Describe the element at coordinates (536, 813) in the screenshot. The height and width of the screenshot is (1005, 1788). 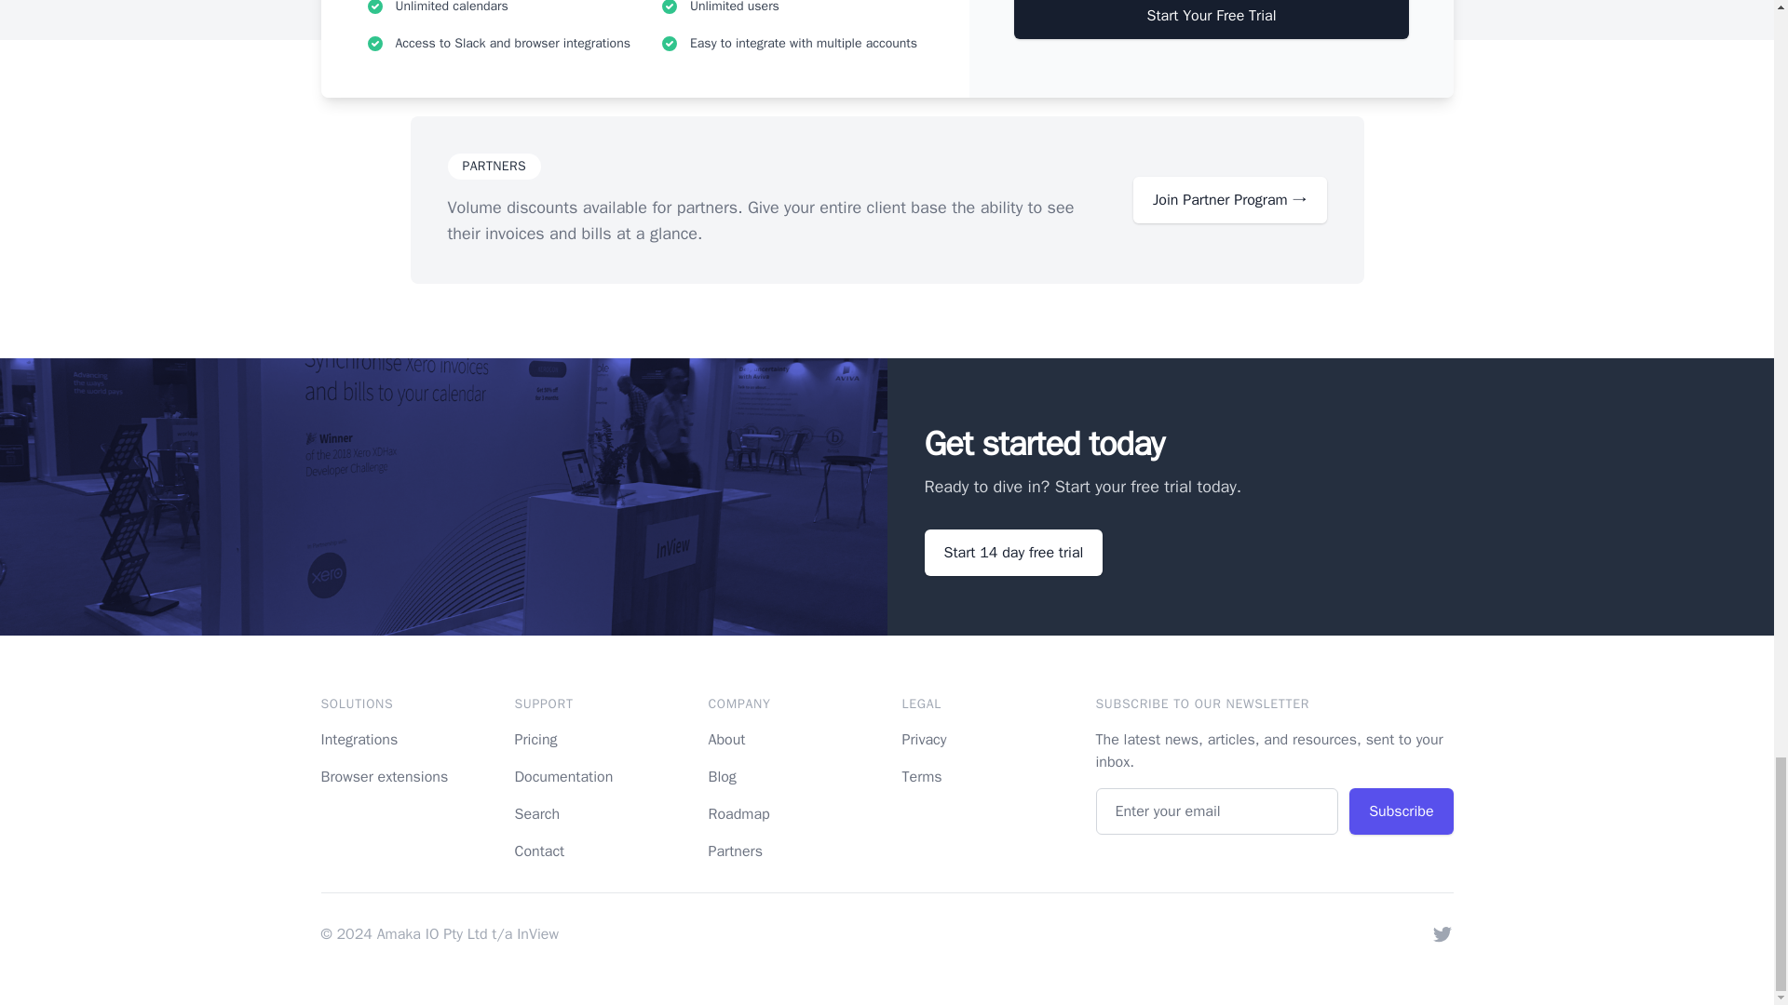
I see `Search` at that location.